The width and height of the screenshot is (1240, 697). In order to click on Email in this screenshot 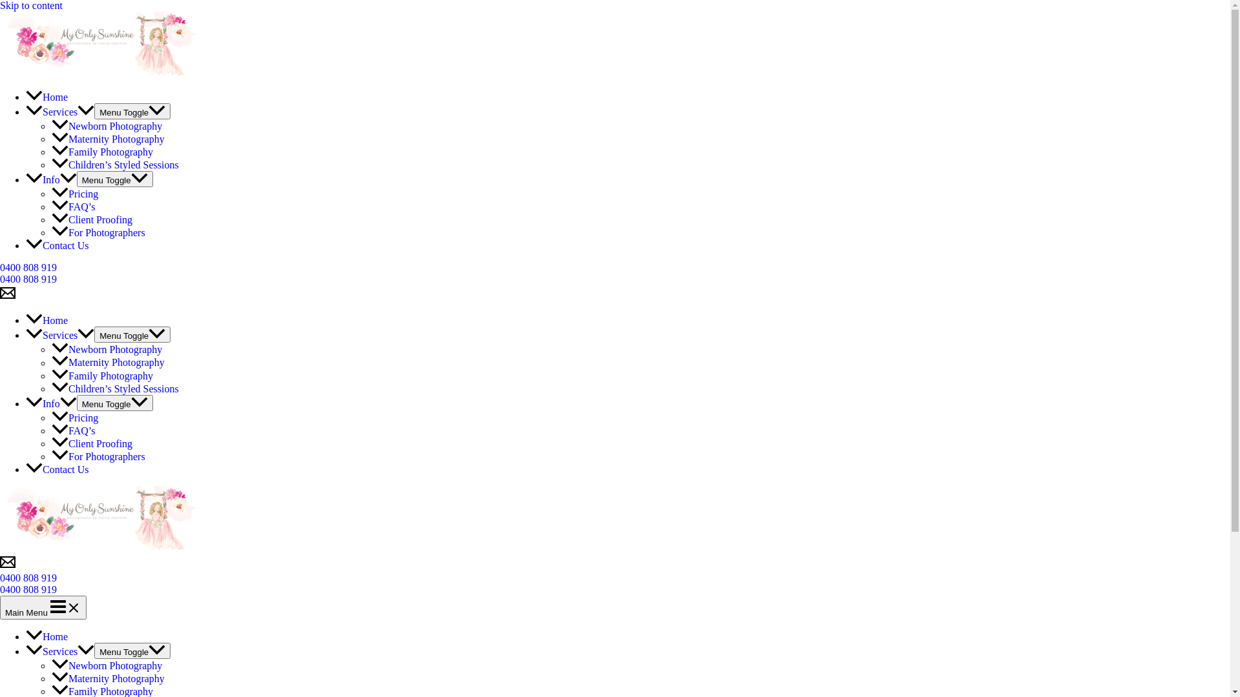, I will do `click(8, 297)`.